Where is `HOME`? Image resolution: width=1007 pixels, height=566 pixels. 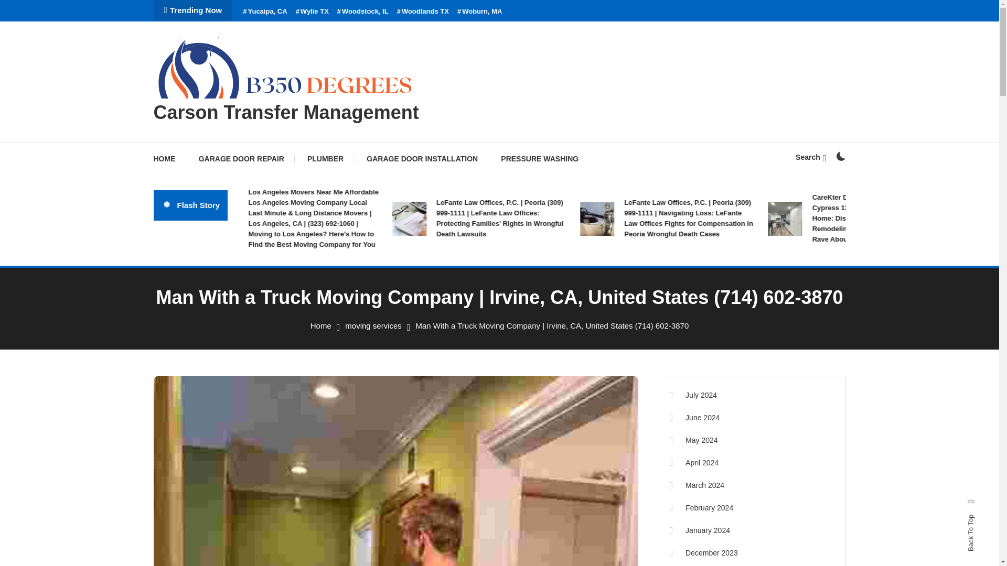 HOME is located at coordinates (169, 158).